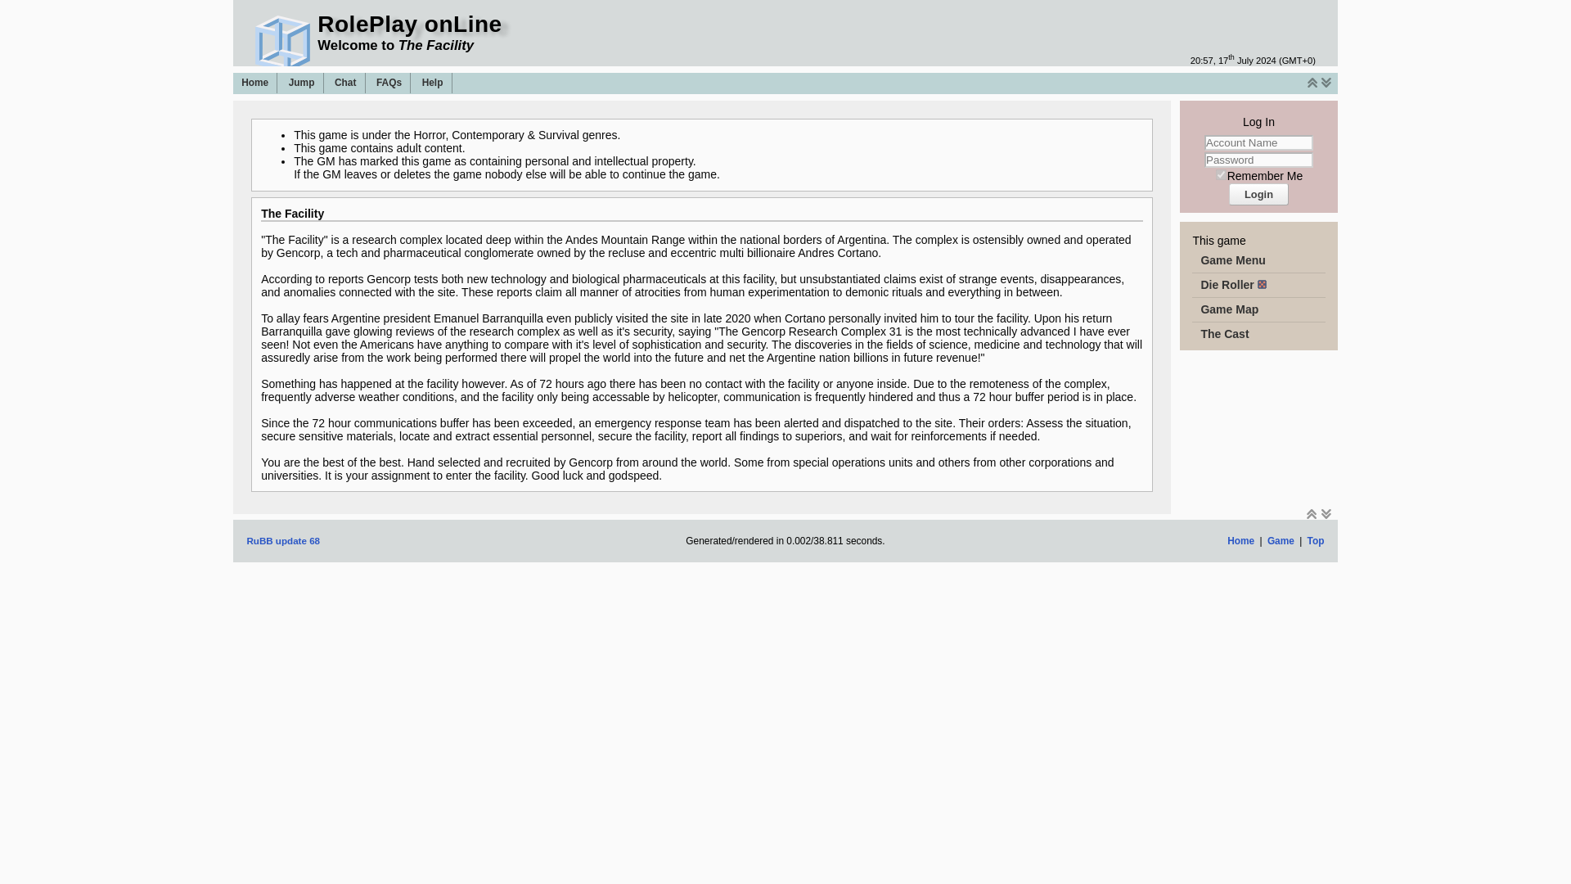 This screenshot has height=884, width=1571. I want to click on RolePlay onLine, so click(785, 542).